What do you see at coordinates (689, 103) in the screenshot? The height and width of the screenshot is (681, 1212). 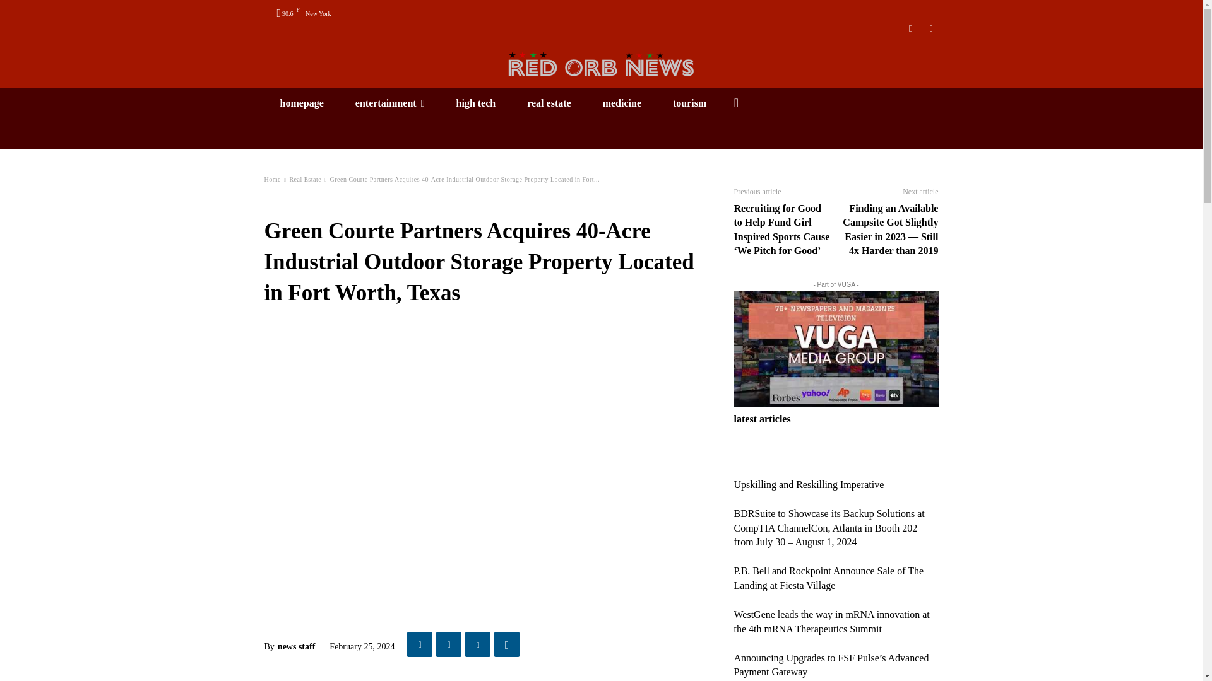 I see `tourism` at bounding box center [689, 103].